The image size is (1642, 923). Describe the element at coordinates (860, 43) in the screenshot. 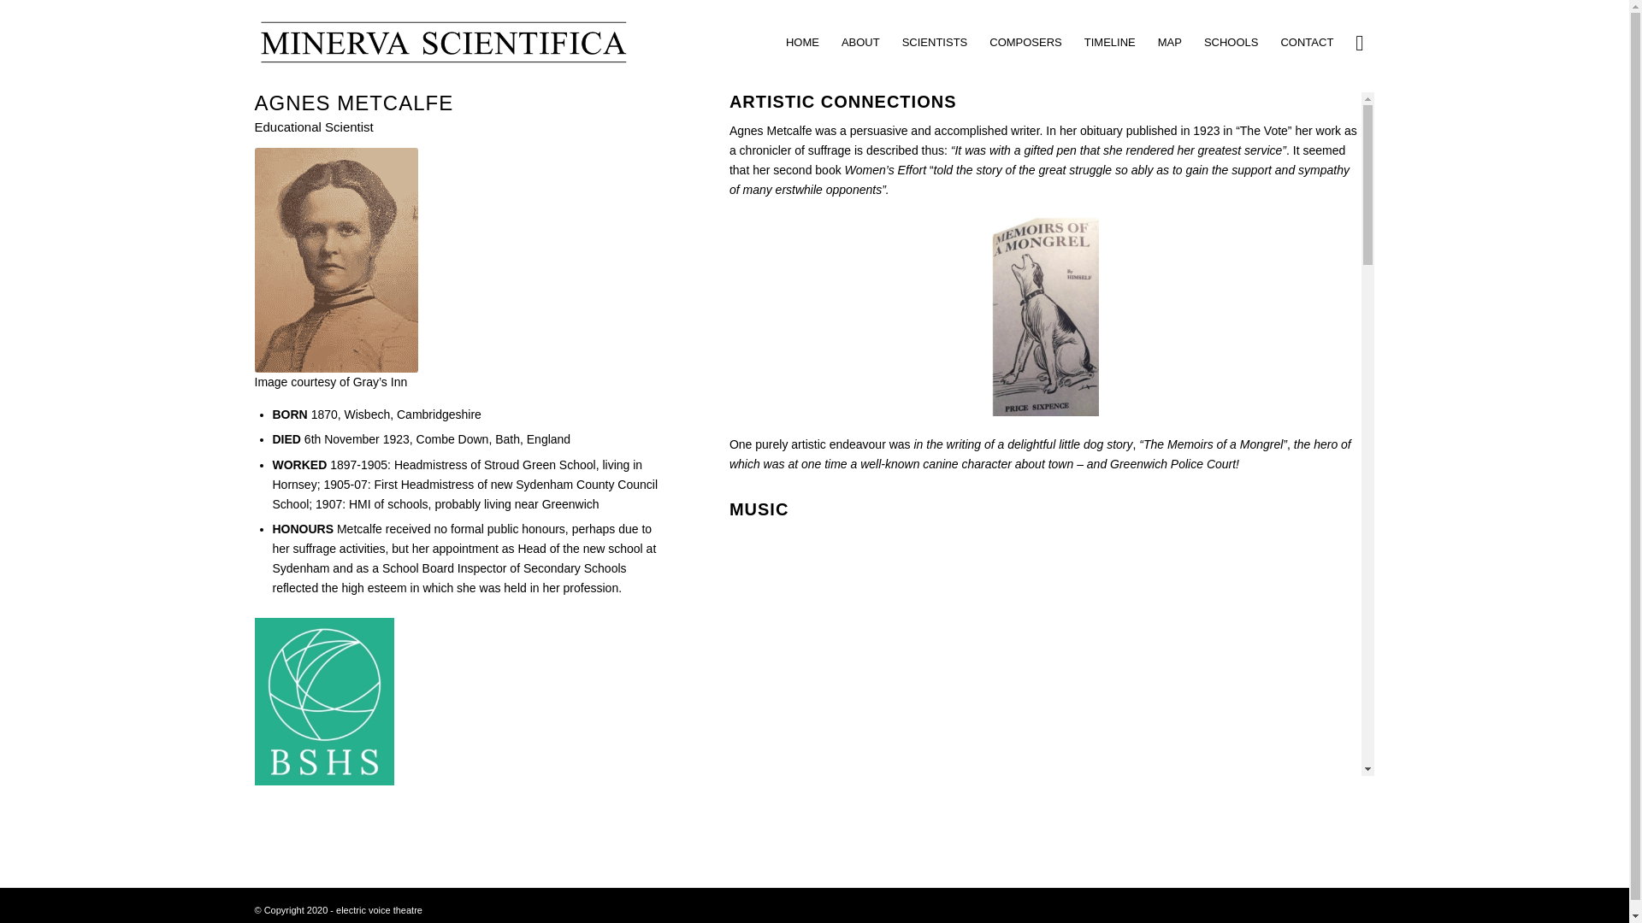

I see `ABOUT` at that location.